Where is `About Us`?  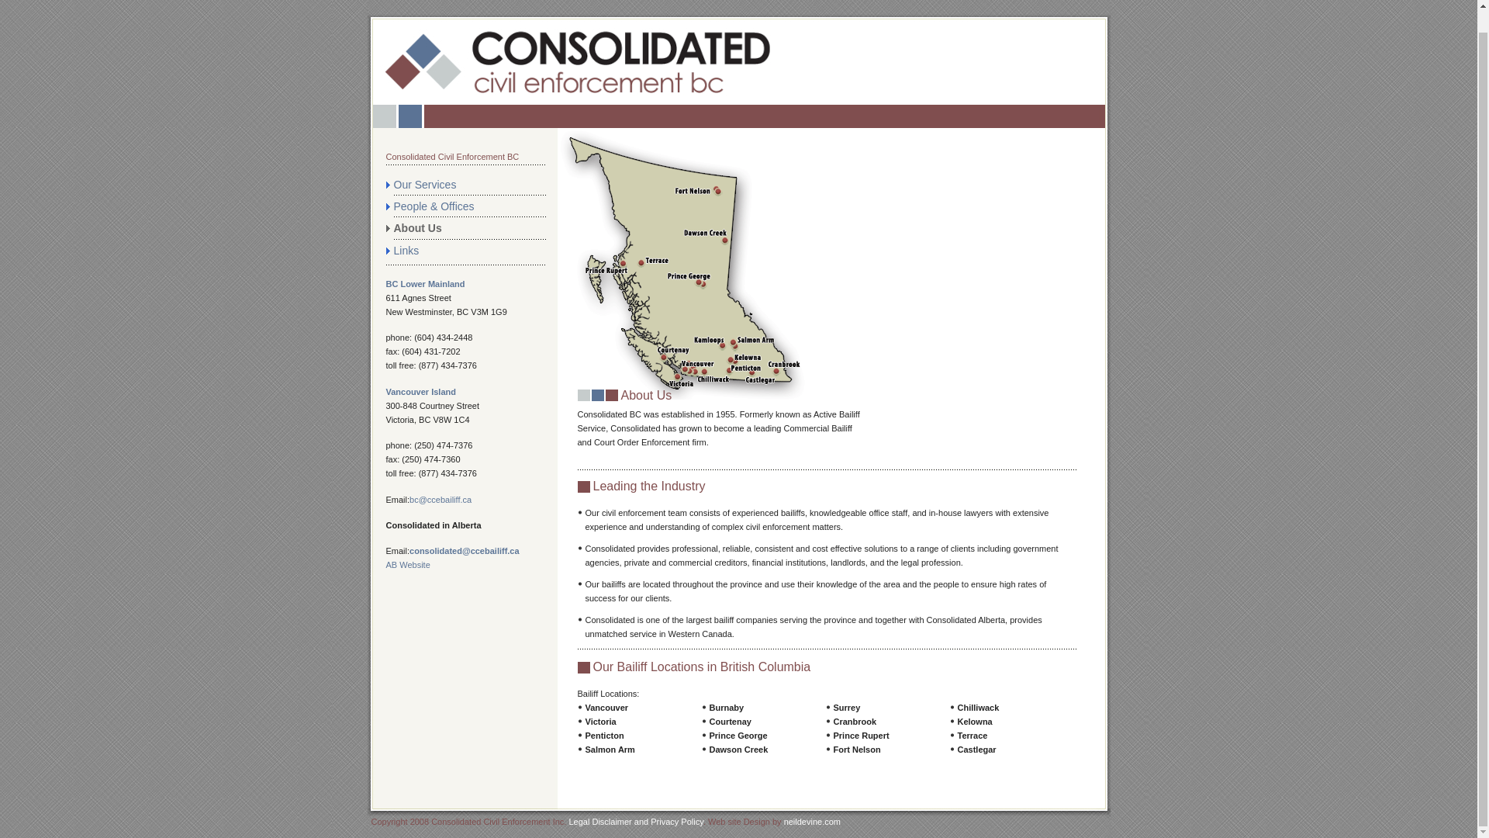 About Us is located at coordinates (470, 227).